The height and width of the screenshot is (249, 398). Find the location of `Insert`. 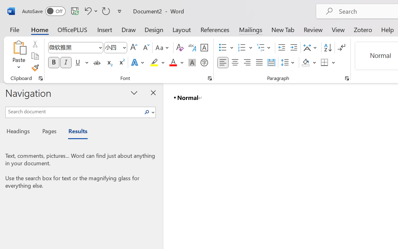

Insert is located at coordinates (105, 29).